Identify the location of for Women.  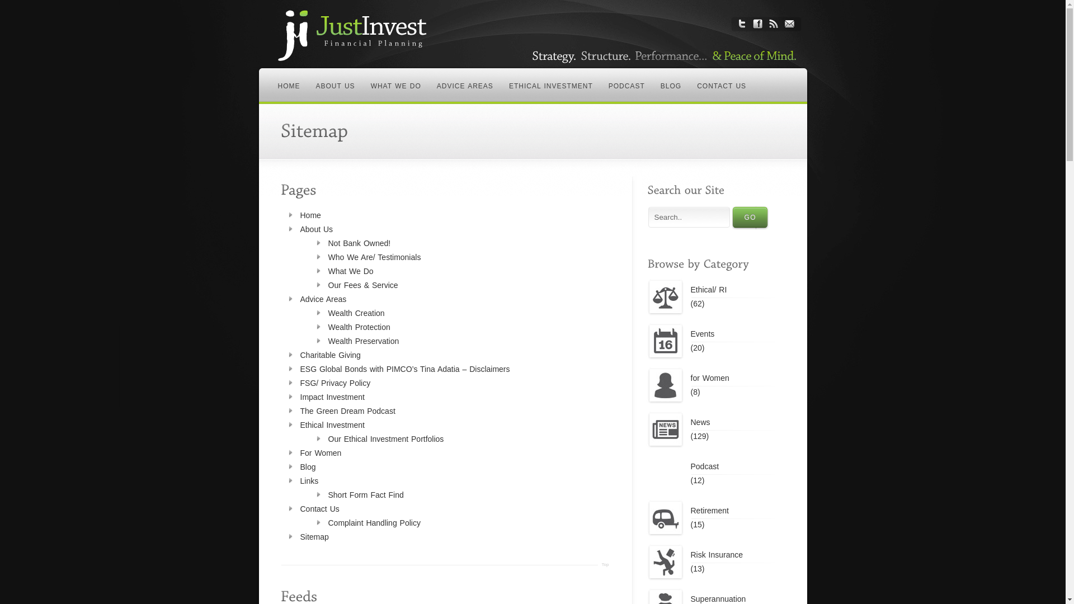
(732, 378).